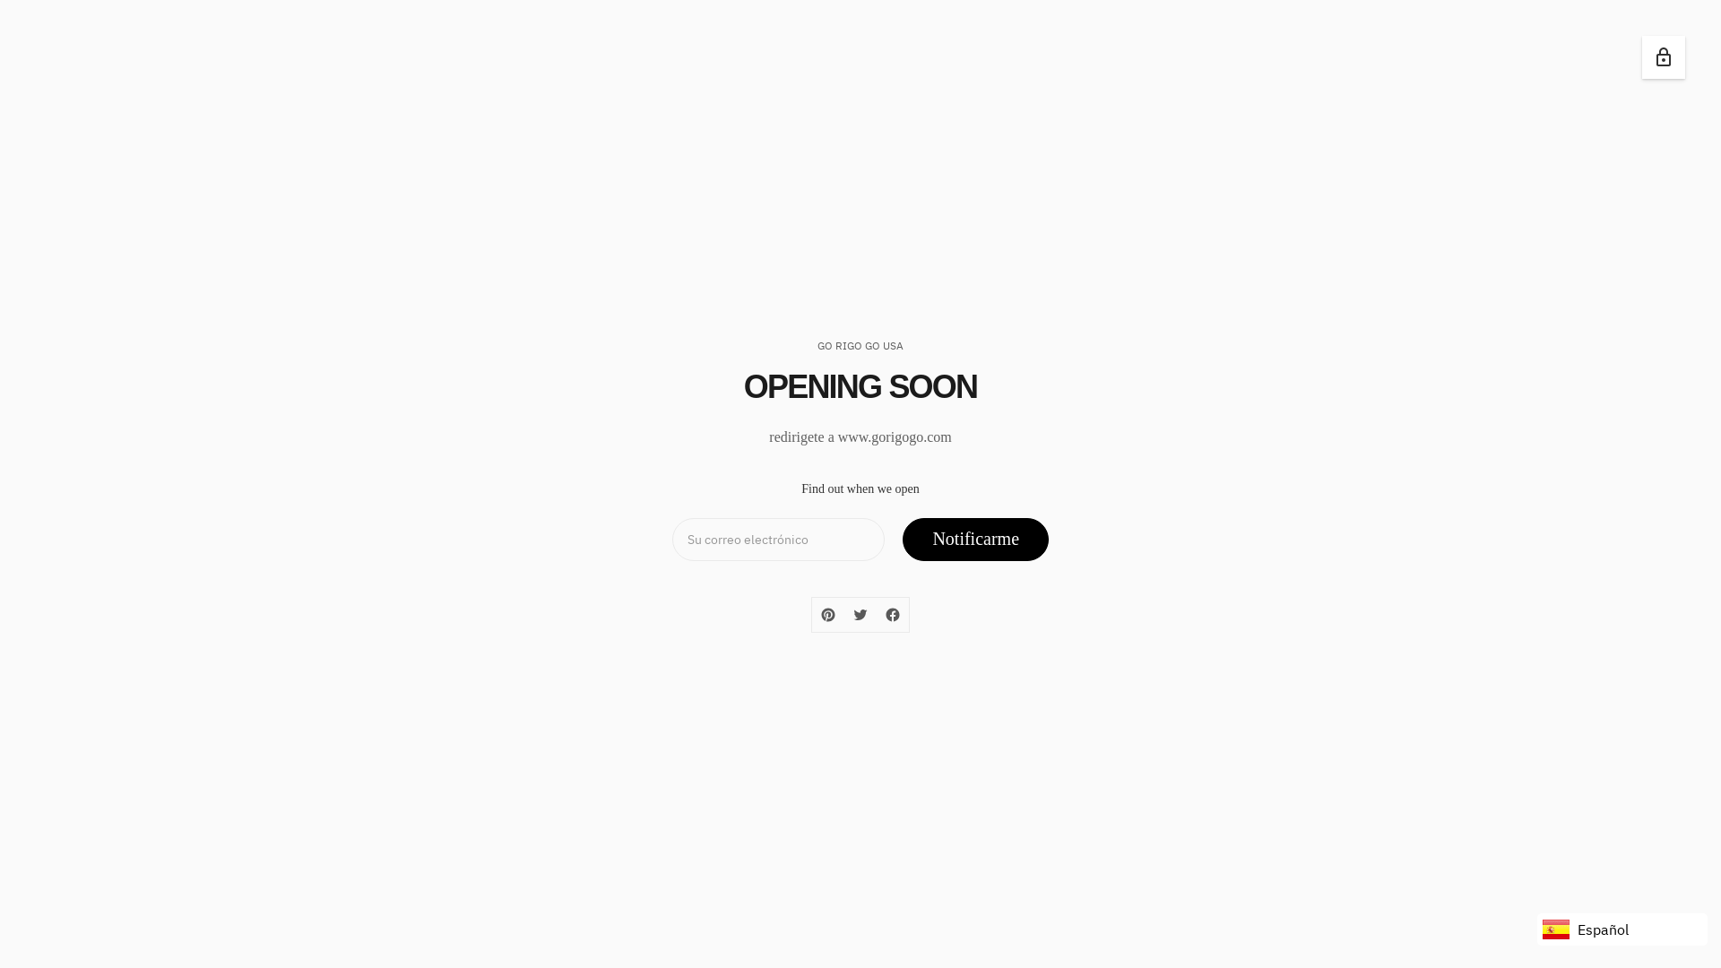 The image size is (1721, 968). What do you see at coordinates (893, 615) in the screenshot?
I see `Share to Facebook` at bounding box center [893, 615].